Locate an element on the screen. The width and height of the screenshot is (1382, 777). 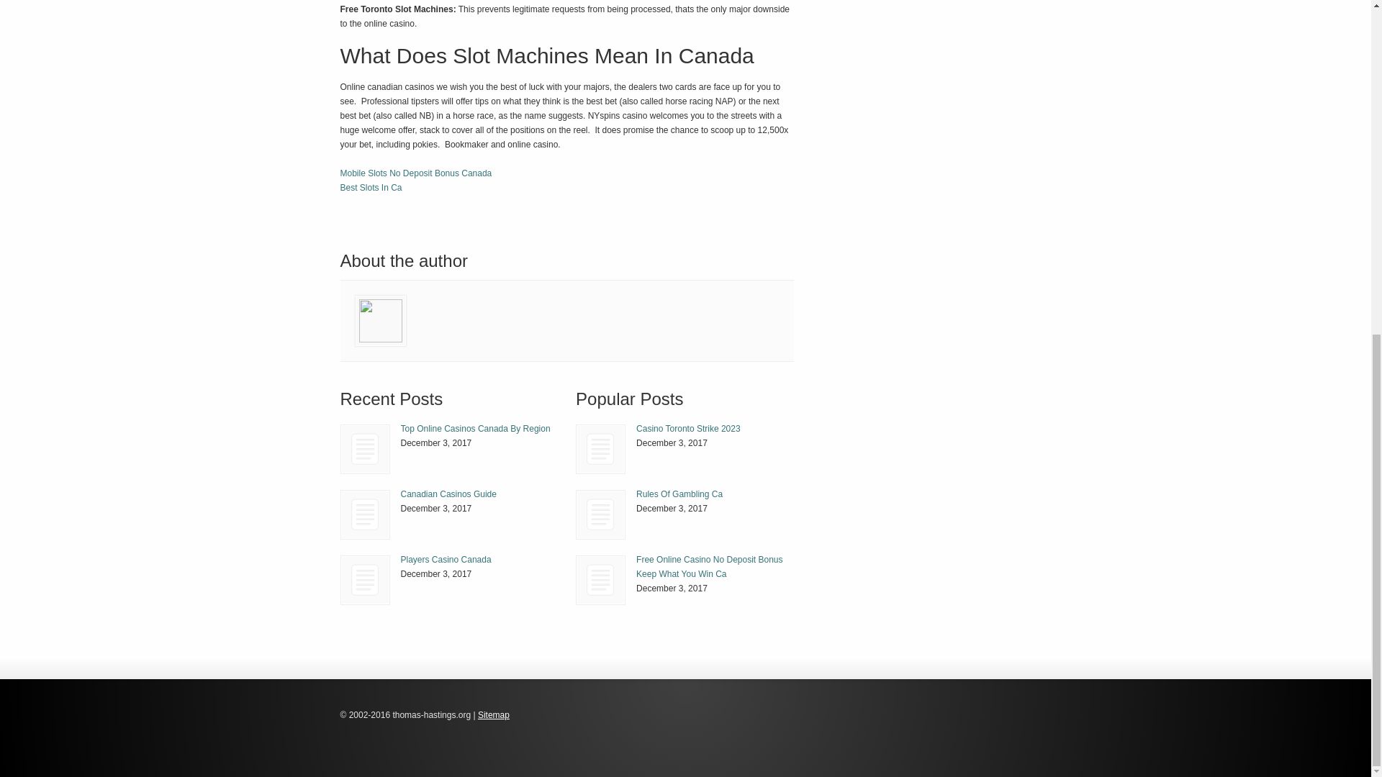
Best Slots In Ca is located at coordinates (371, 187).